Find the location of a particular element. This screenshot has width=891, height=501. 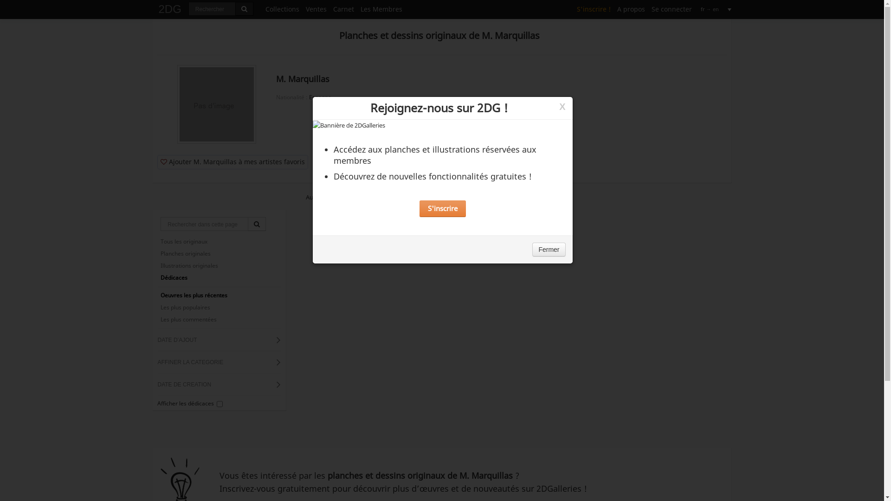

Les plus populaires is located at coordinates (219, 308).